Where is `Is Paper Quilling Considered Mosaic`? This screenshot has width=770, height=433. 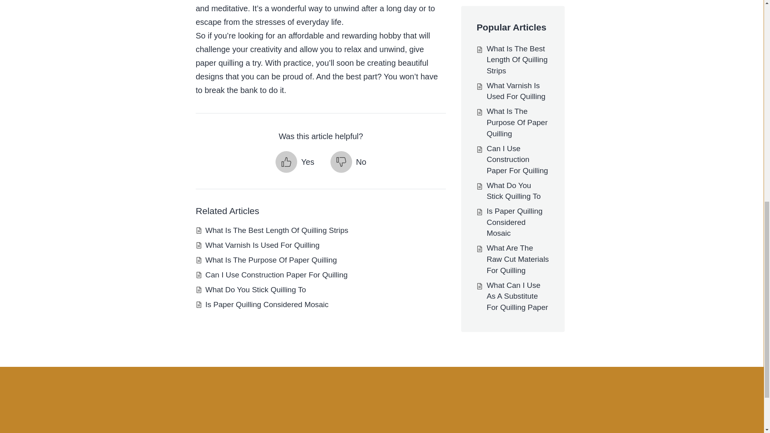
Is Paper Quilling Considered Mosaic is located at coordinates (267, 305).